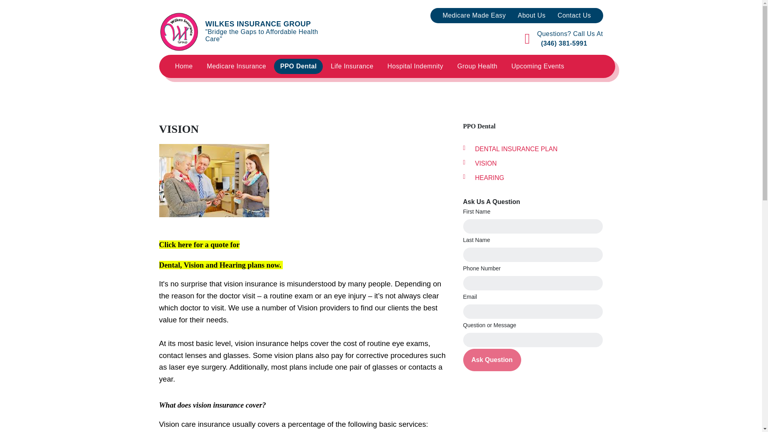  I want to click on Medicare Made Easy, so click(474, 16).